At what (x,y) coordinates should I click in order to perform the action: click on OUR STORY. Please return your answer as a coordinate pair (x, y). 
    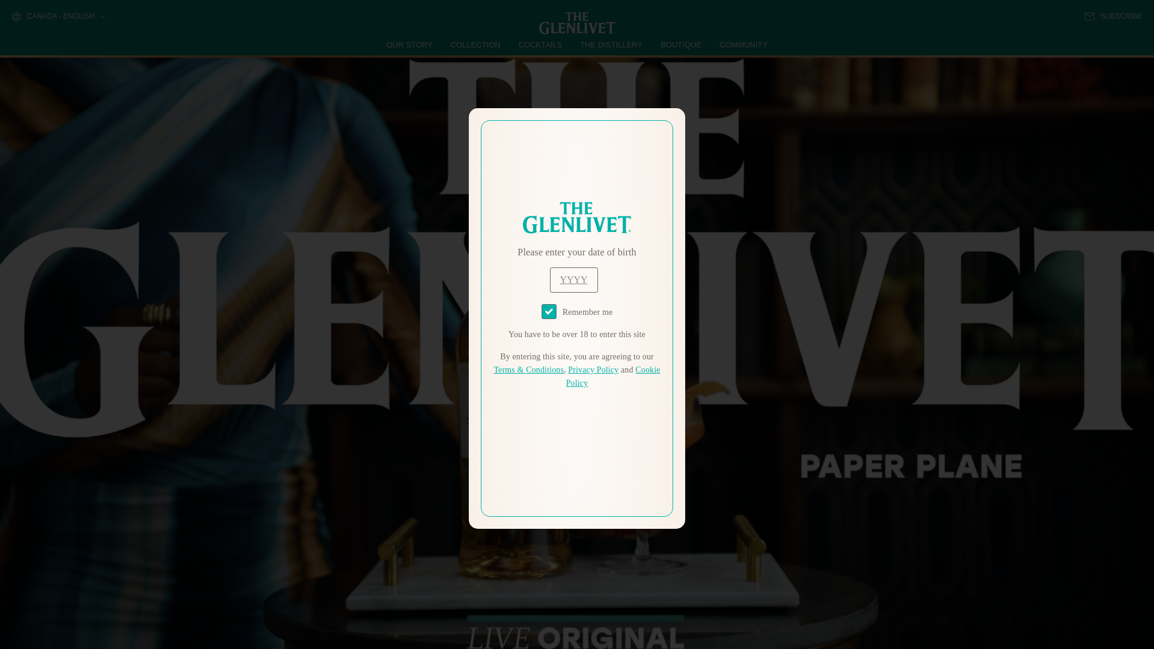
    Looking at the image, I should click on (410, 44).